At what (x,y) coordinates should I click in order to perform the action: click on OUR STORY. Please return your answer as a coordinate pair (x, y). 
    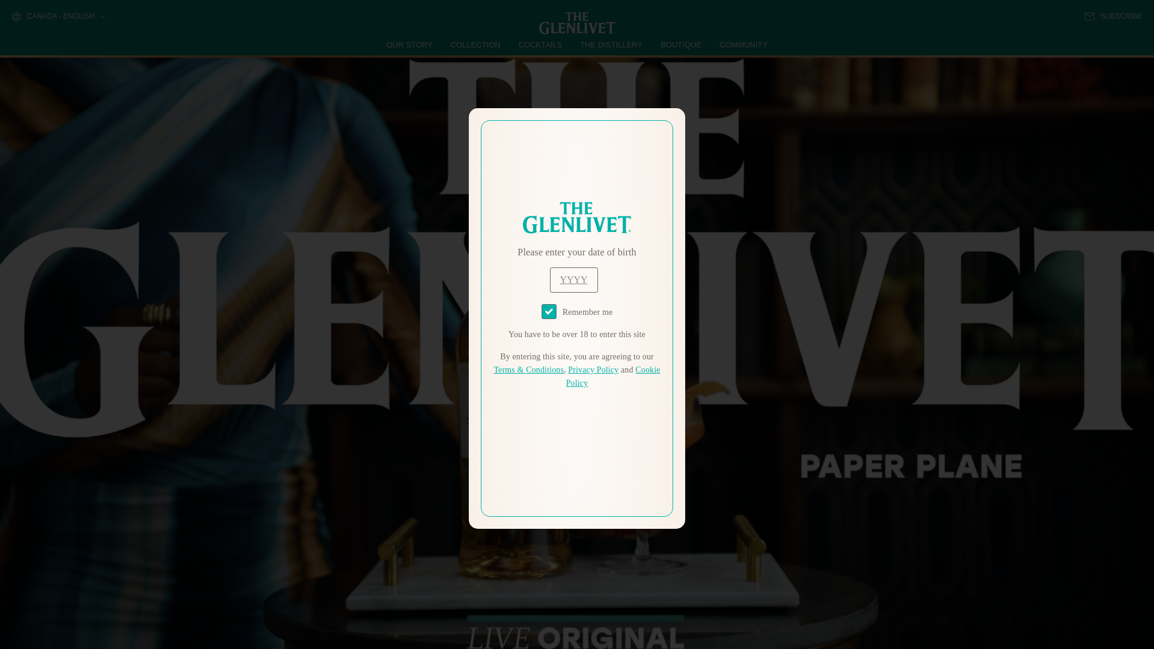
    Looking at the image, I should click on (410, 44).